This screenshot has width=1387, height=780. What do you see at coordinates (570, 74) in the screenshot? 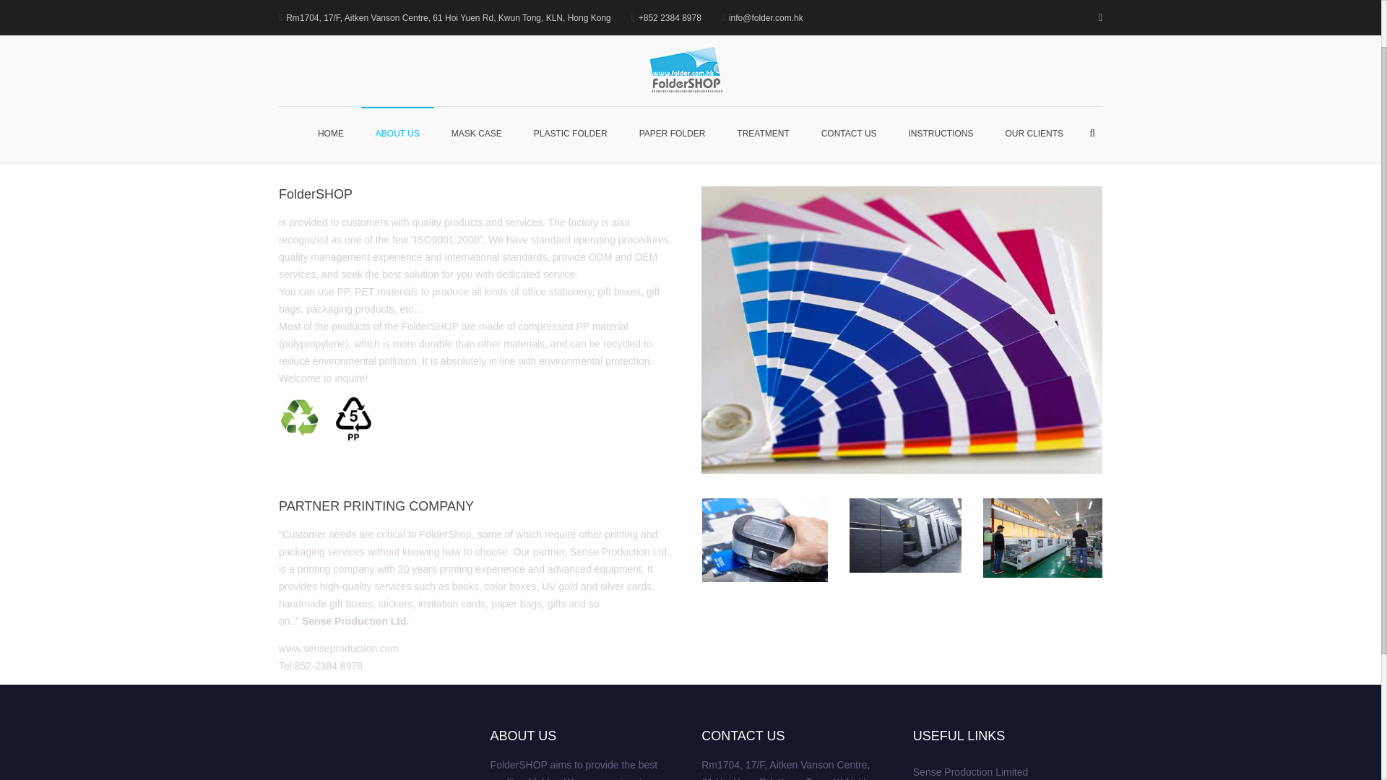
I see `PLASTIC FOLDER` at bounding box center [570, 74].